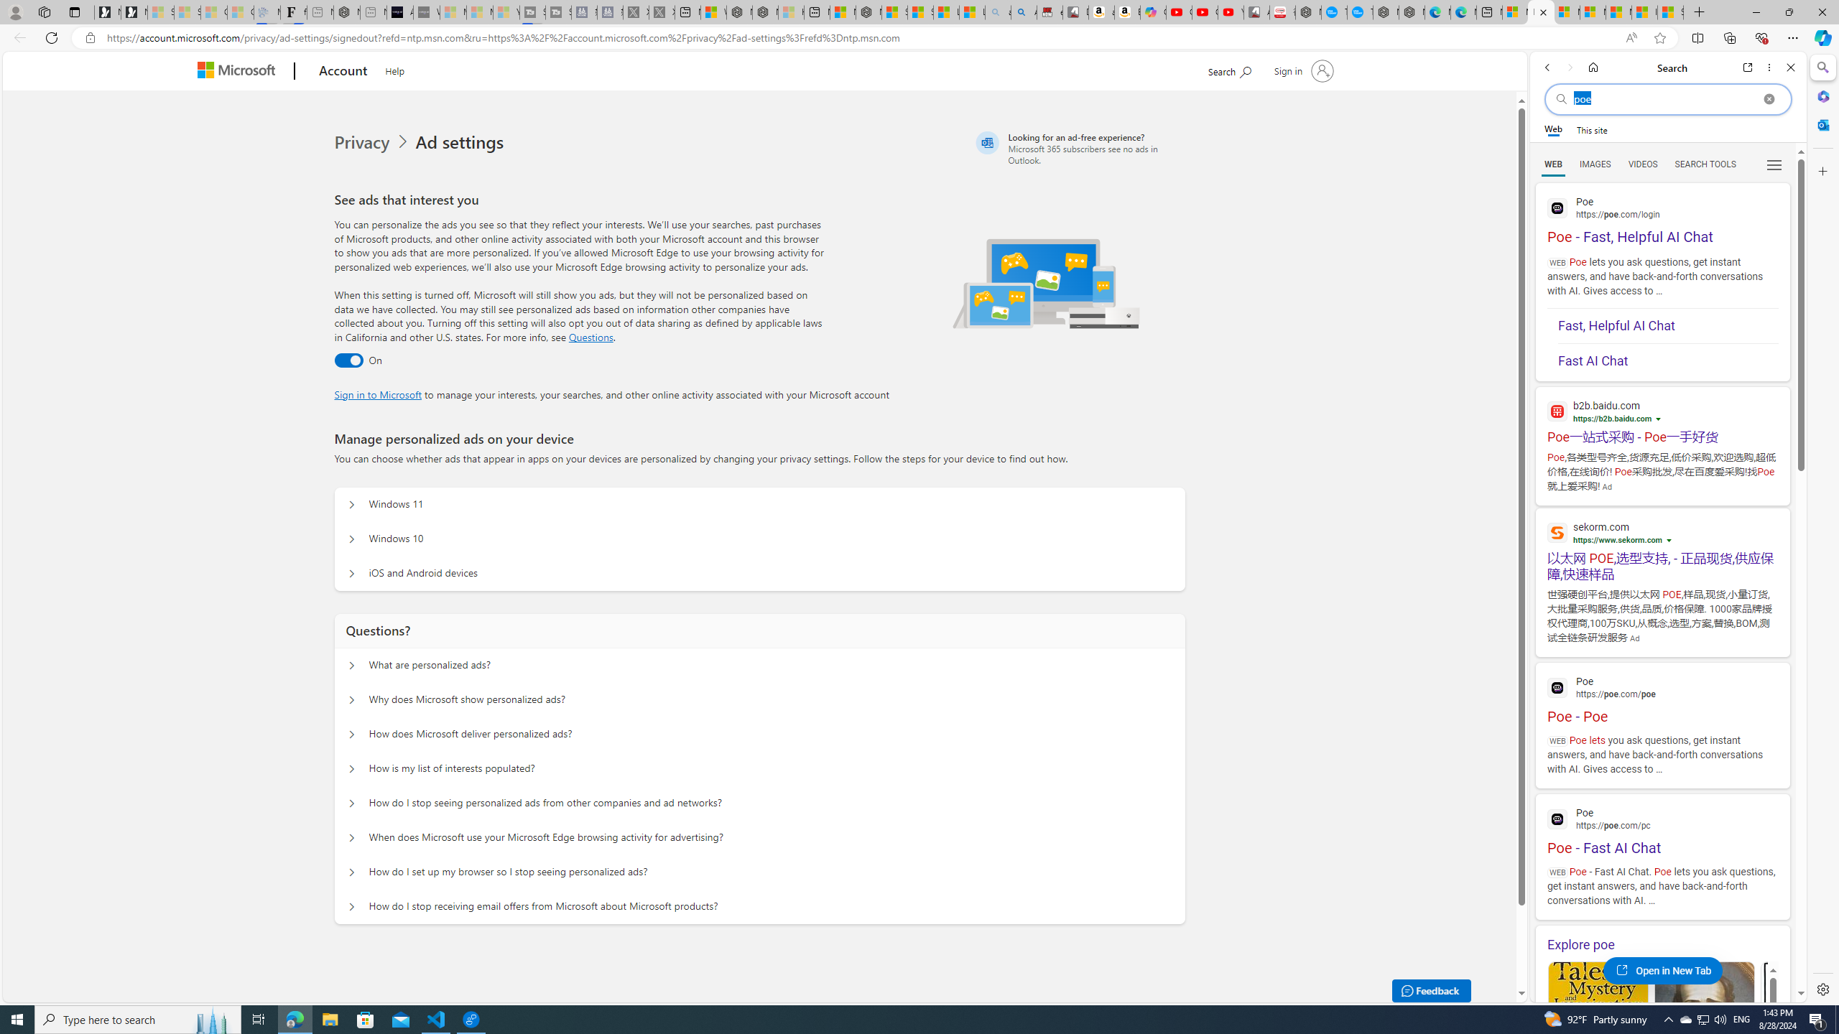  I want to click on Search Filter, Search Tools, so click(1705, 164).